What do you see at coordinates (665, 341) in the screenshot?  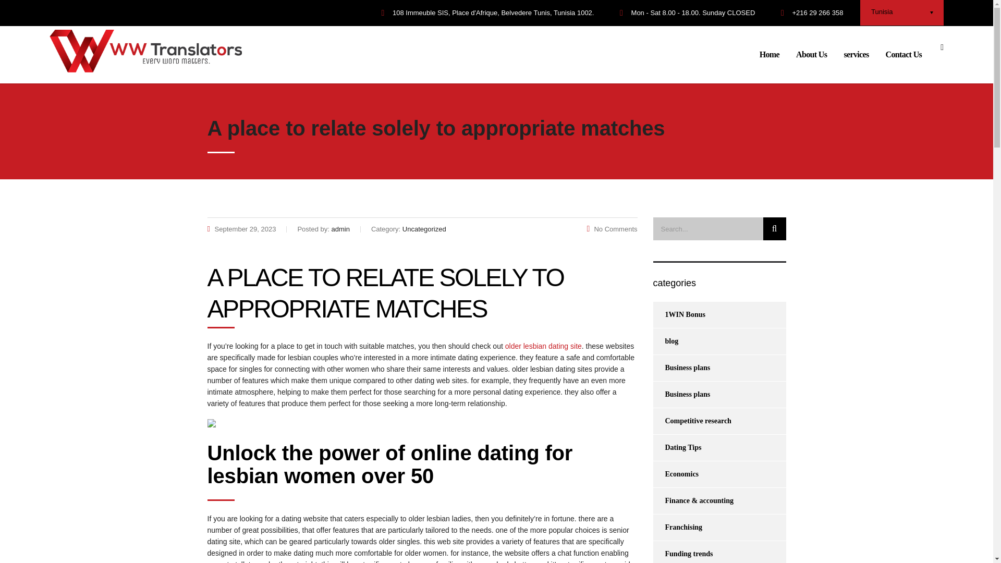 I see `blog` at bounding box center [665, 341].